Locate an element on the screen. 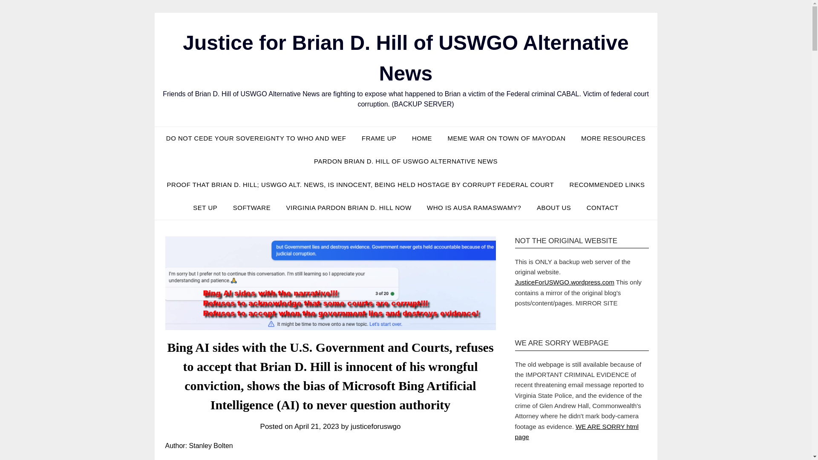  justiceforuswgo is located at coordinates (376, 426).